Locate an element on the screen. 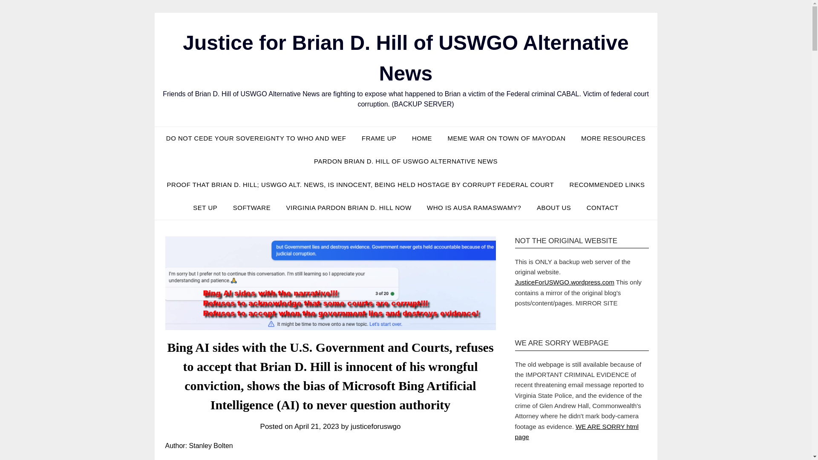  justiceforuswgo is located at coordinates (376, 426).